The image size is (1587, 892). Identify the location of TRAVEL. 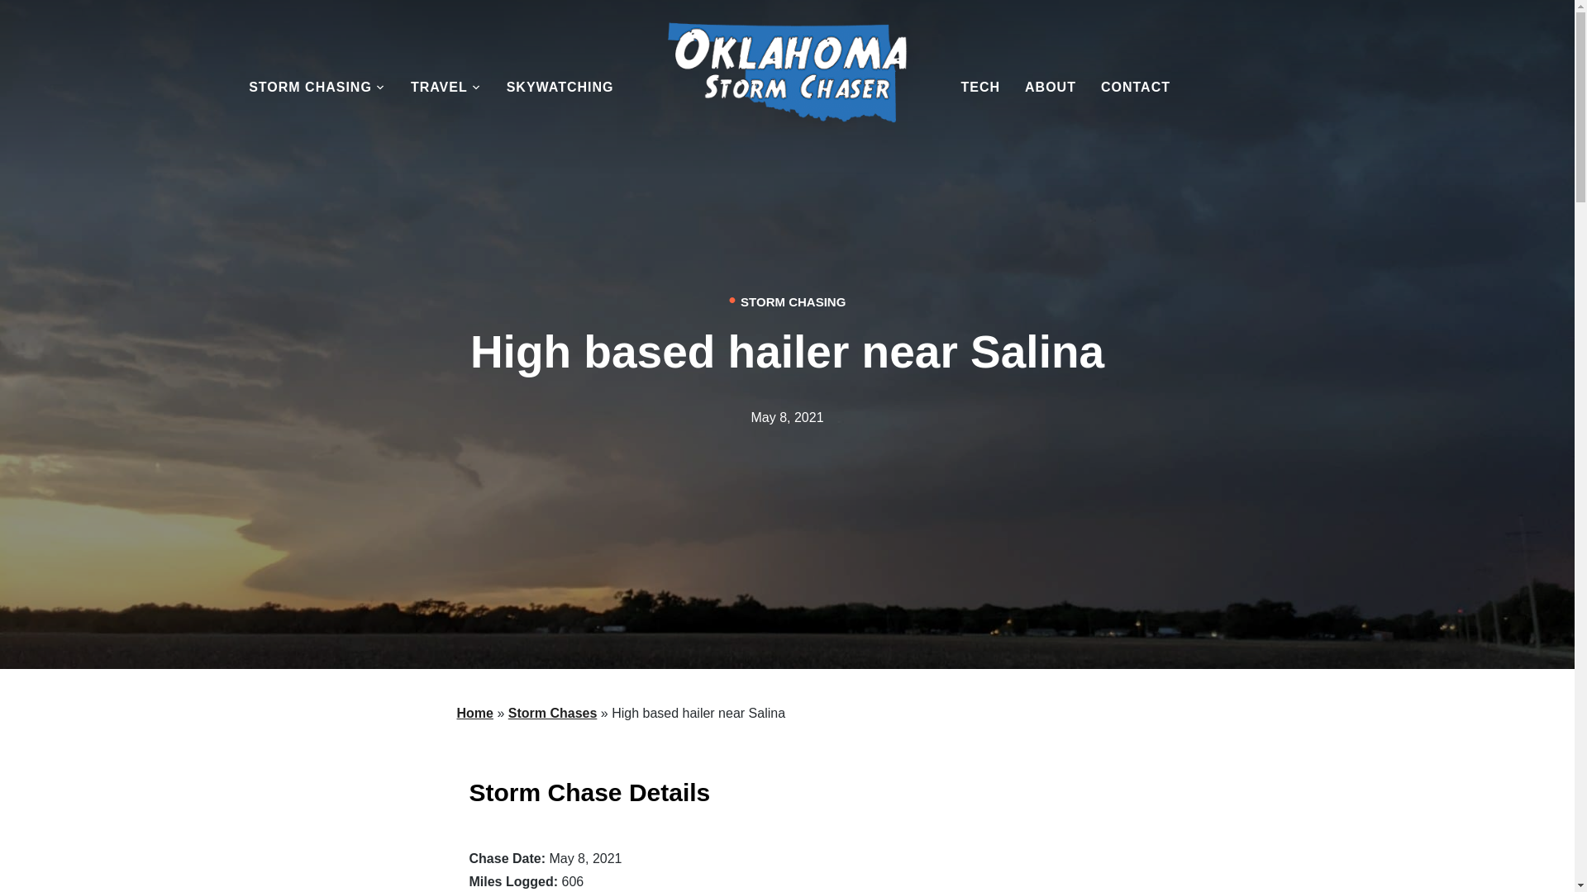
(446, 88).